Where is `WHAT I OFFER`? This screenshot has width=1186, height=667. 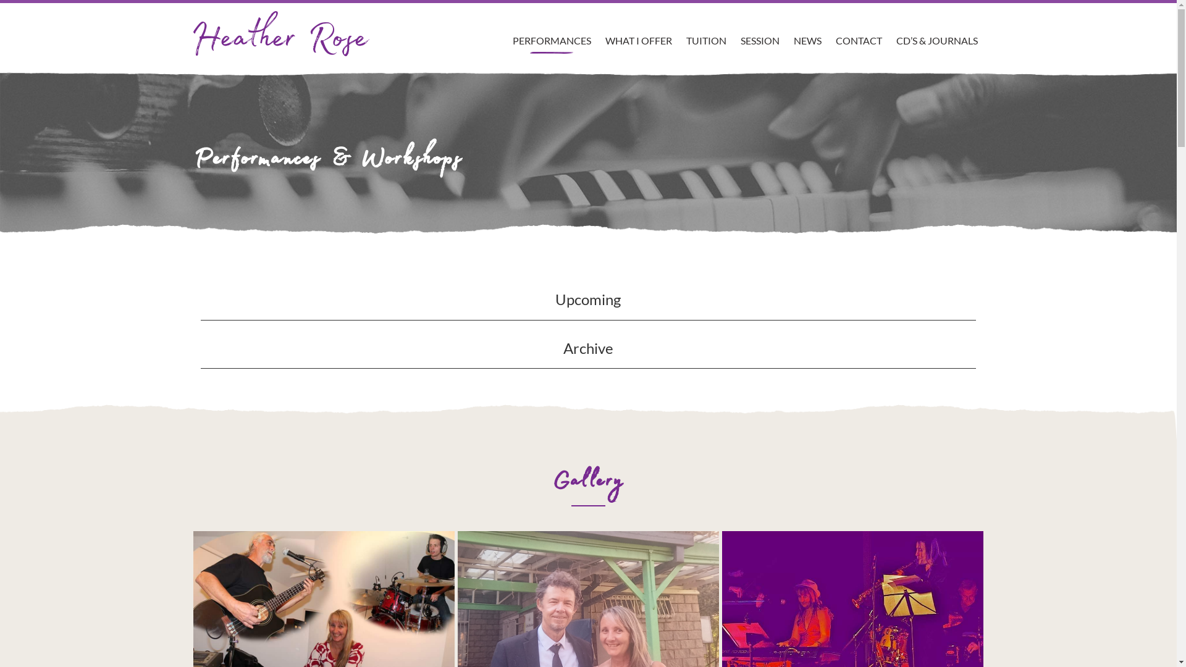
WHAT I OFFER is located at coordinates (639, 28).